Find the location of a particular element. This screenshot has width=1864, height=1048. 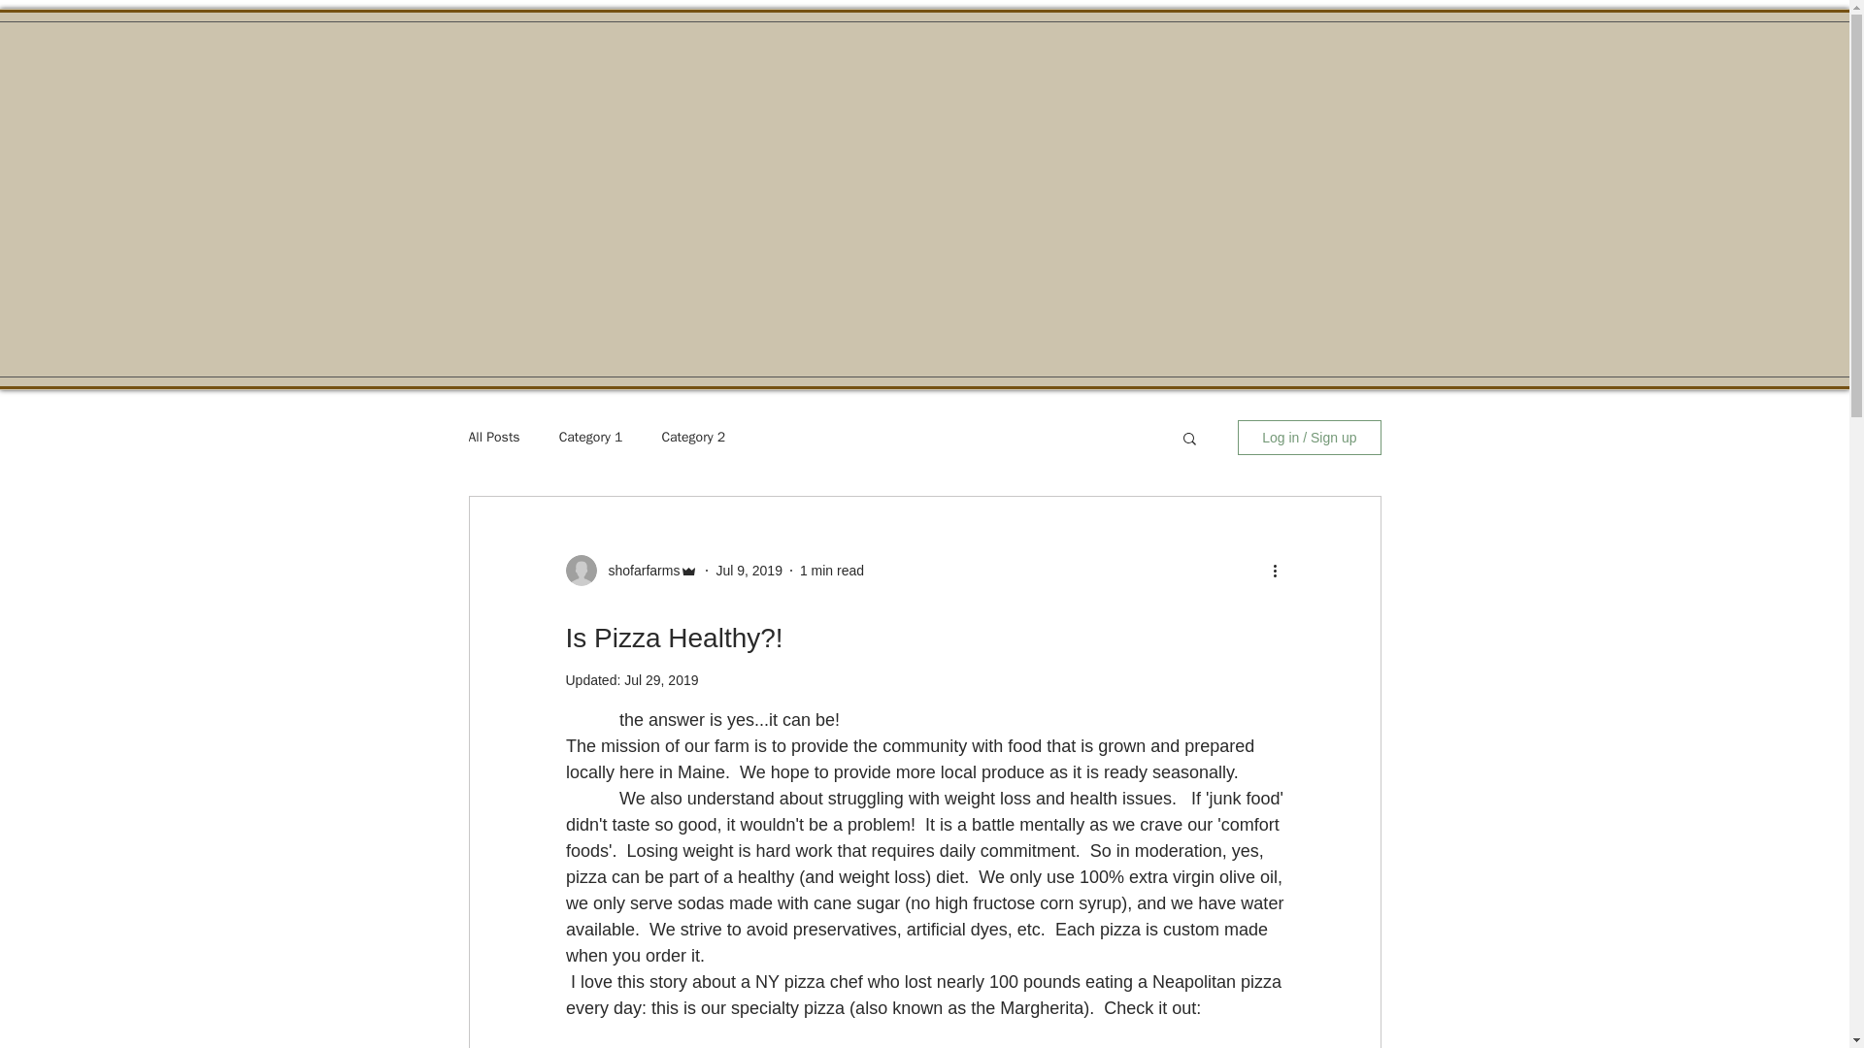

1 min read is located at coordinates (831, 571).